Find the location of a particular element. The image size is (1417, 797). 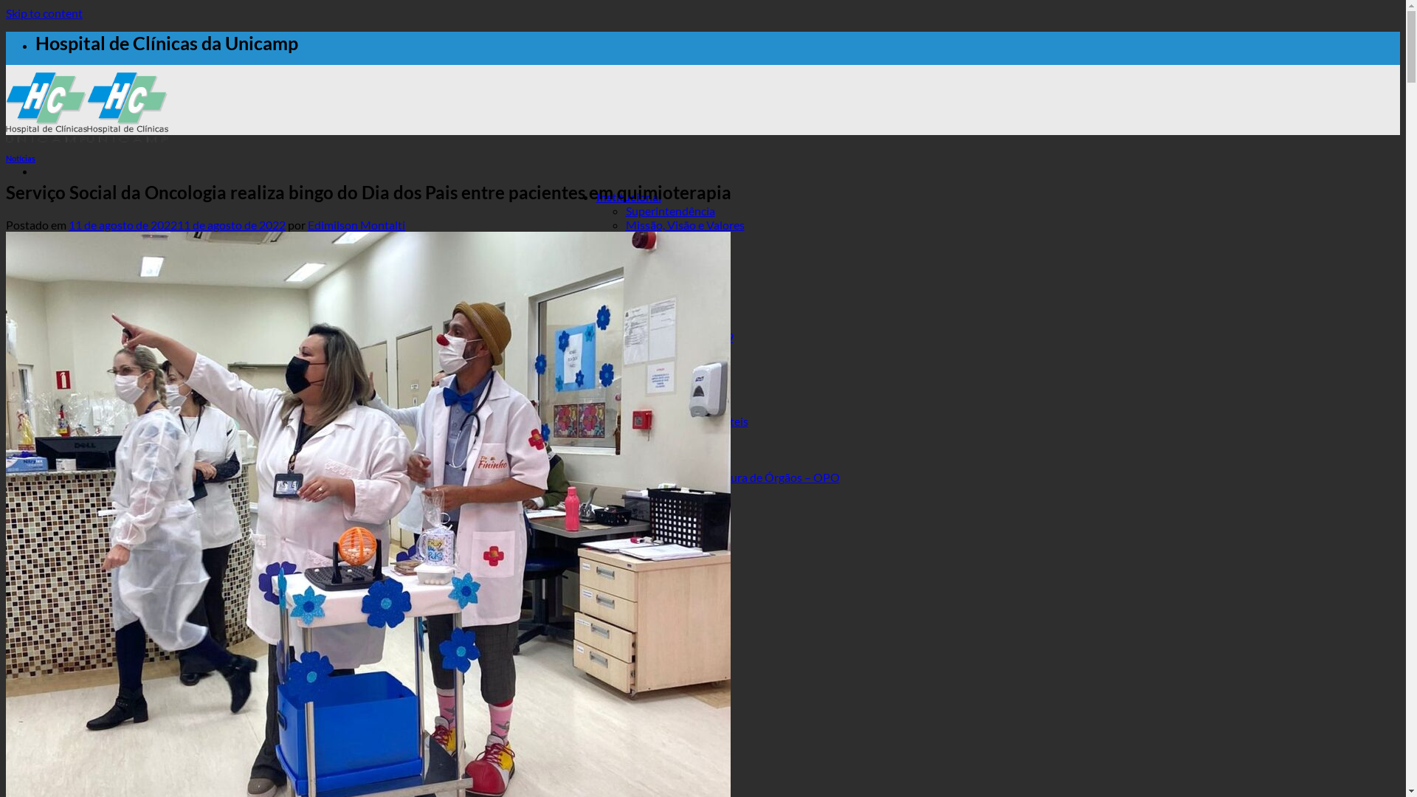

Logotipo is located at coordinates (649, 351).